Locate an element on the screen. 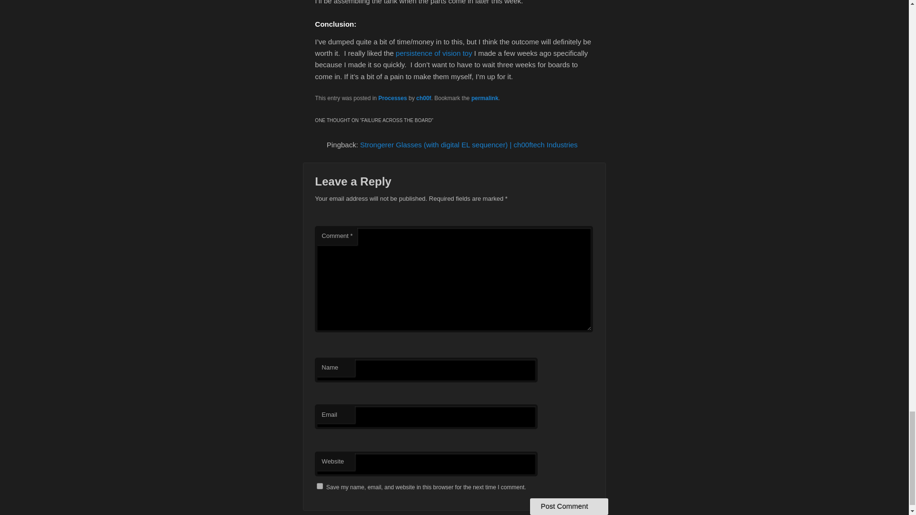 The image size is (916, 515). Post Comment is located at coordinates (569, 506).